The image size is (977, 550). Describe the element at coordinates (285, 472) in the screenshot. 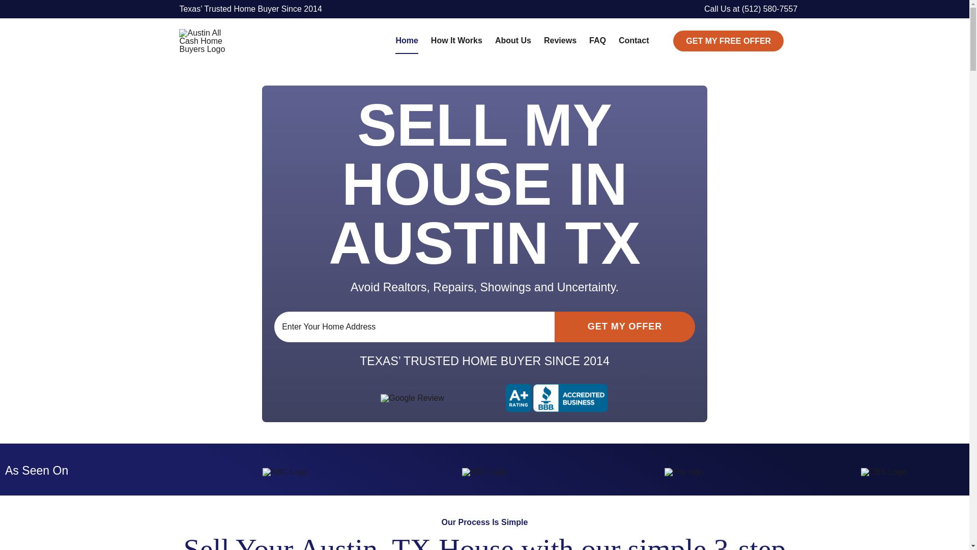

I see `companies-that-buy-houses-near-me-abc` at that location.